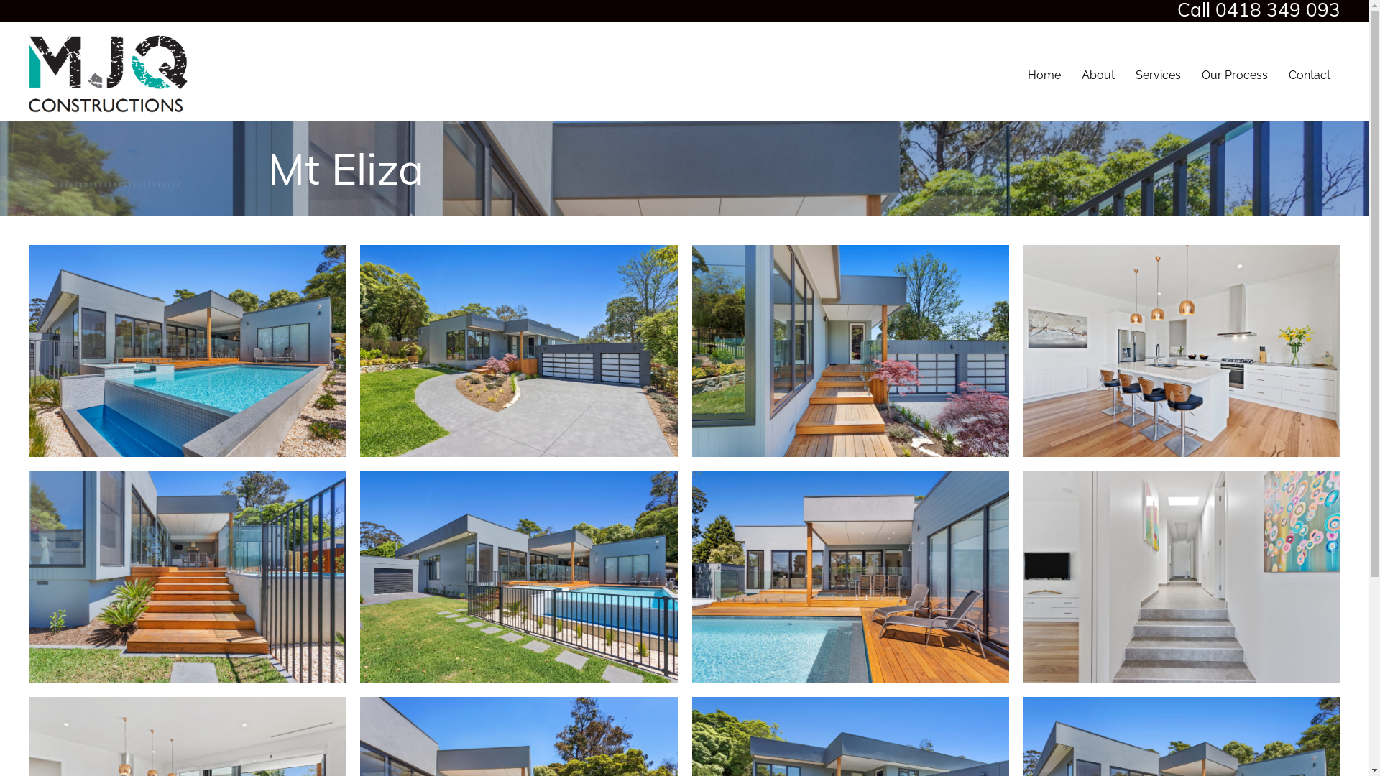 The image size is (1380, 776). Describe the element at coordinates (111, 75) in the screenshot. I see `Screen Shot 2019-08-28 at 2.21.41 pm` at that location.